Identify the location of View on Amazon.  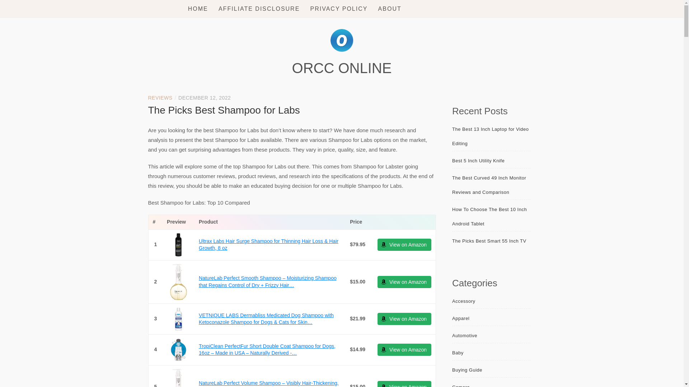
(404, 282).